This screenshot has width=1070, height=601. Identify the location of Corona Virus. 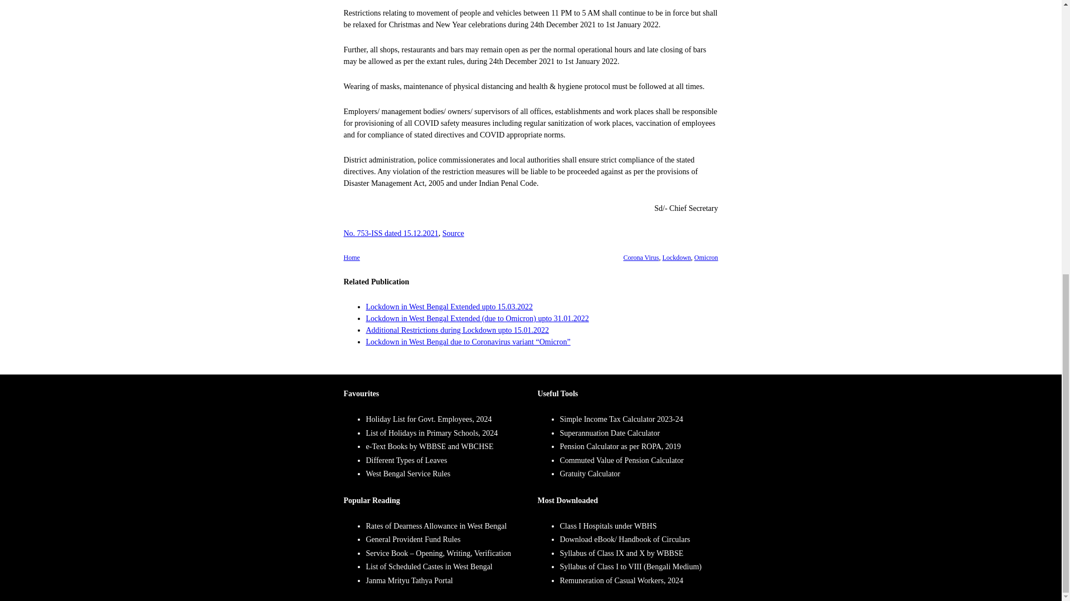
(641, 257).